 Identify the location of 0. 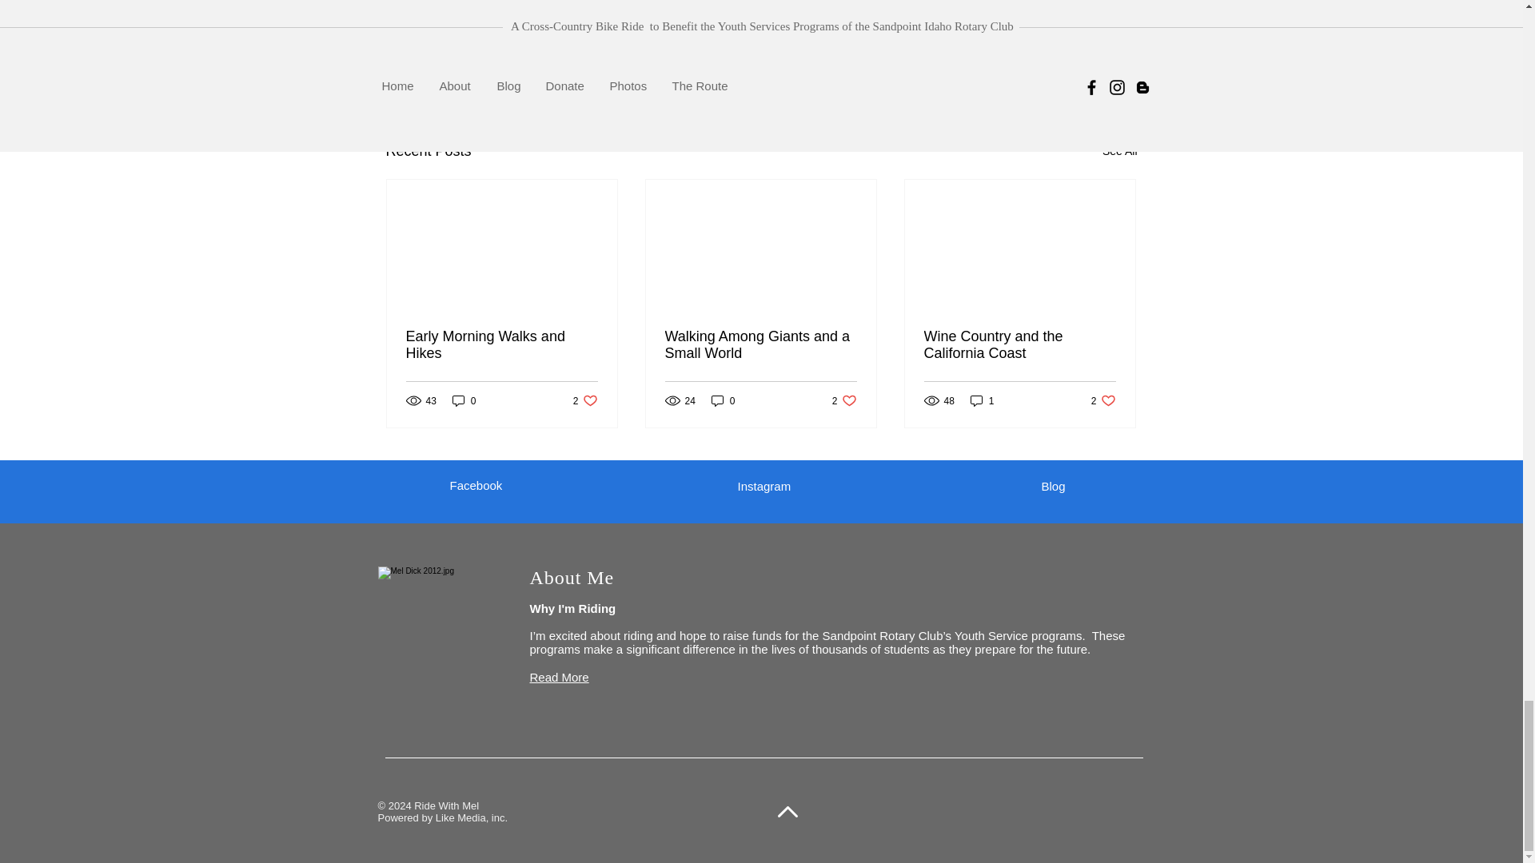
(982, 400).